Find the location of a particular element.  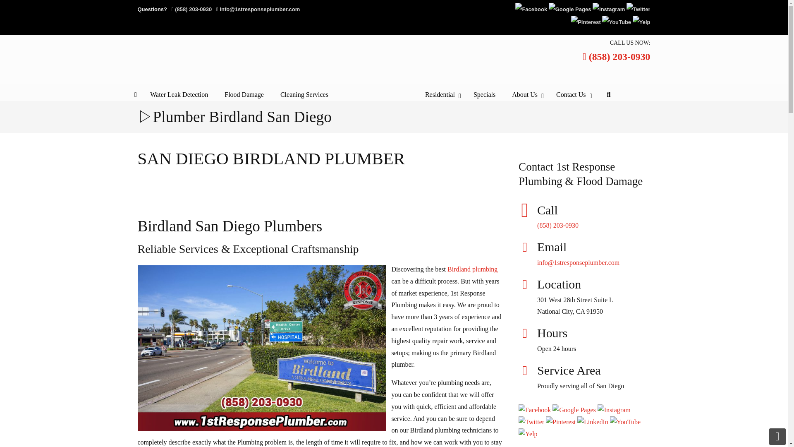

Specials is located at coordinates (484, 95).